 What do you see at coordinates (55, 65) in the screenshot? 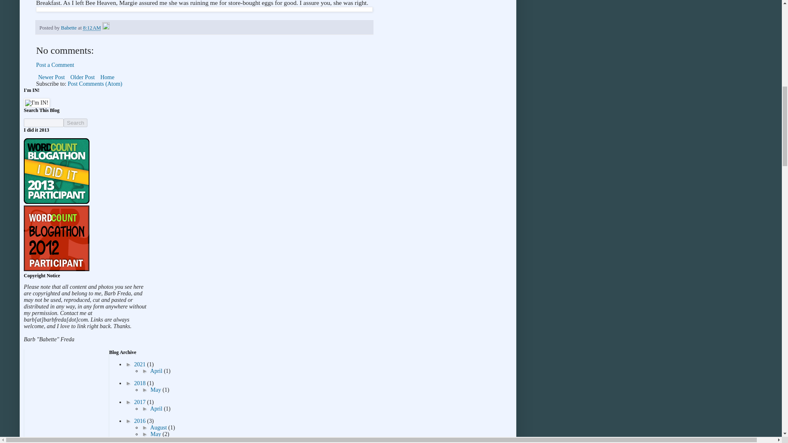
I see `Post a Comment` at bounding box center [55, 65].